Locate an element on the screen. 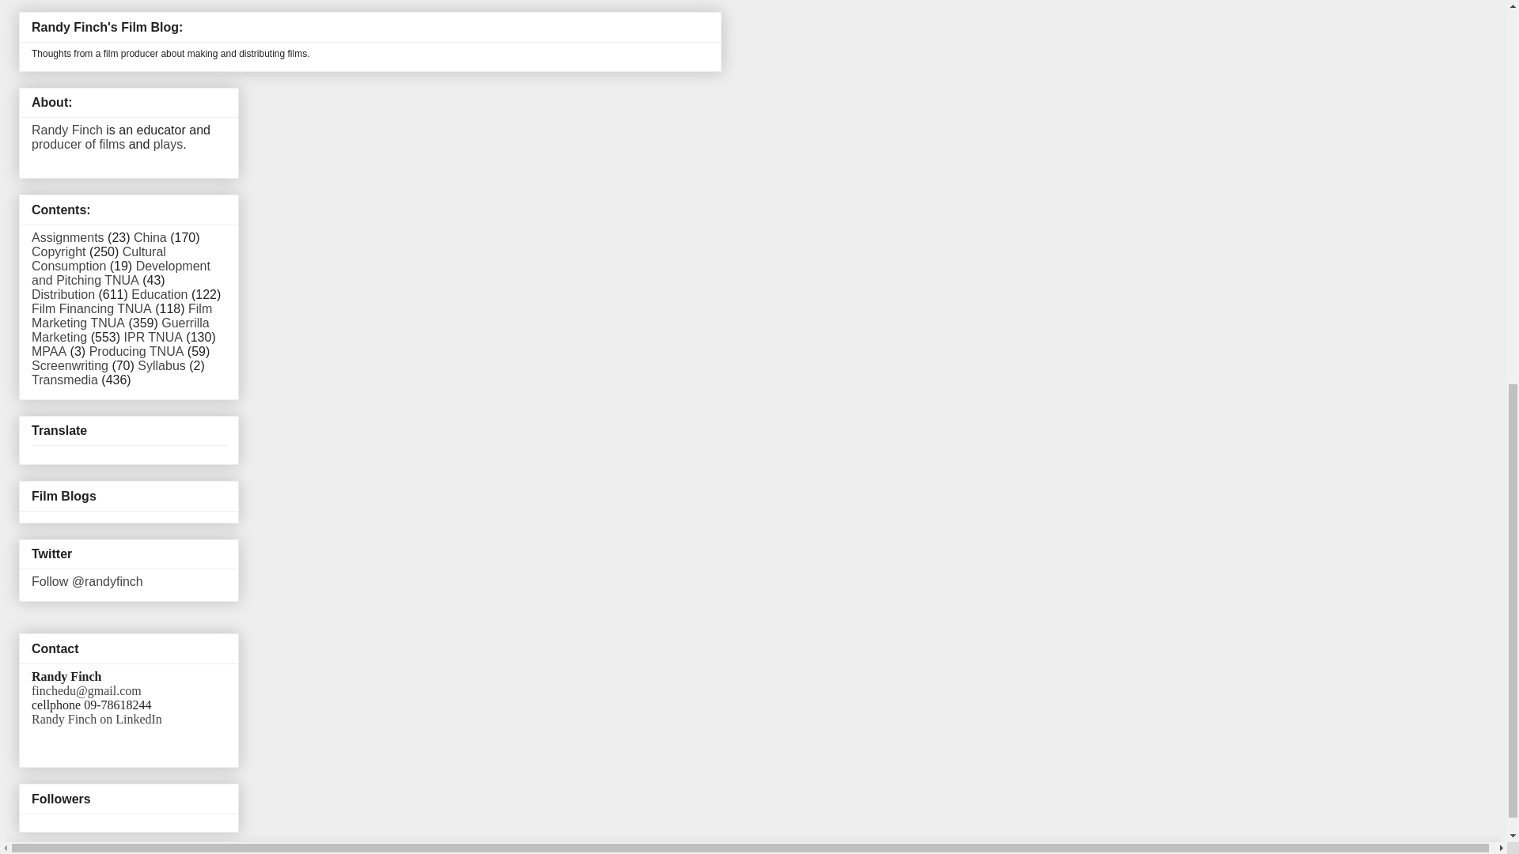 This screenshot has width=1519, height=854. China is located at coordinates (150, 237).